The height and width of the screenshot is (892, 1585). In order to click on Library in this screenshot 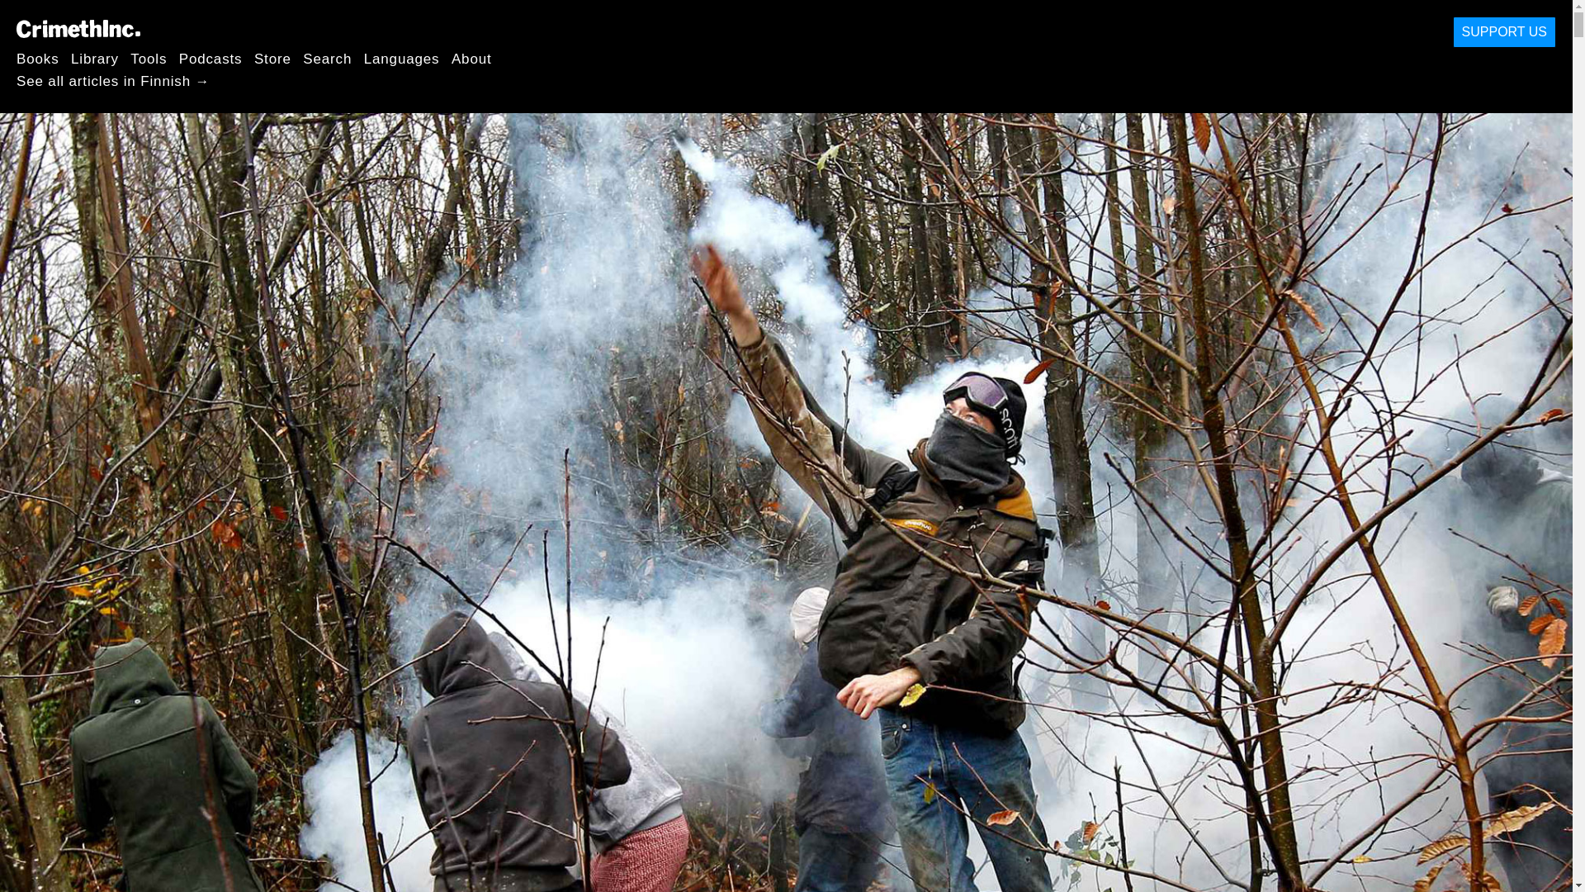, I will do `click(95, 58)`.